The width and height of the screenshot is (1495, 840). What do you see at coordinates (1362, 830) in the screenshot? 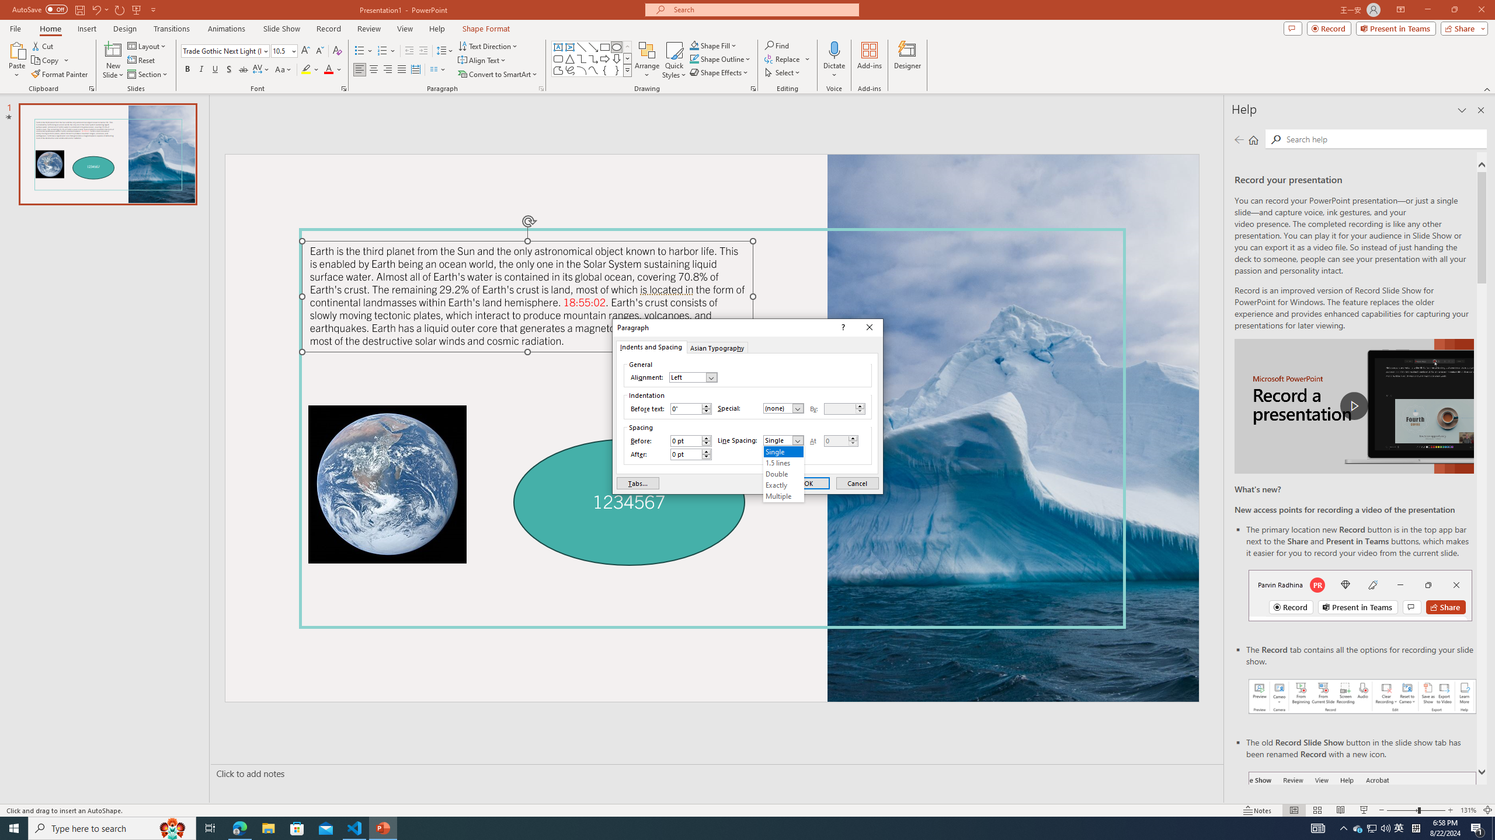
I see `Record button in ribbon` at bounding box center [1362, 830].